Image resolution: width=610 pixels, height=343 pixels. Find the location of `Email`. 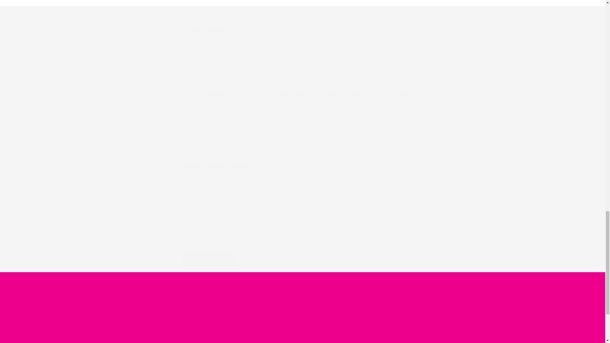

Email is located at coordinates (303, 335).